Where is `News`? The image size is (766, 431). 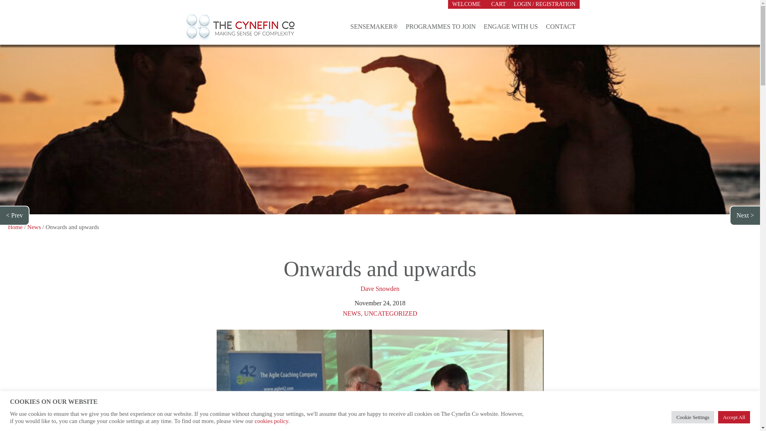
News is located at coordinates (34, 227).